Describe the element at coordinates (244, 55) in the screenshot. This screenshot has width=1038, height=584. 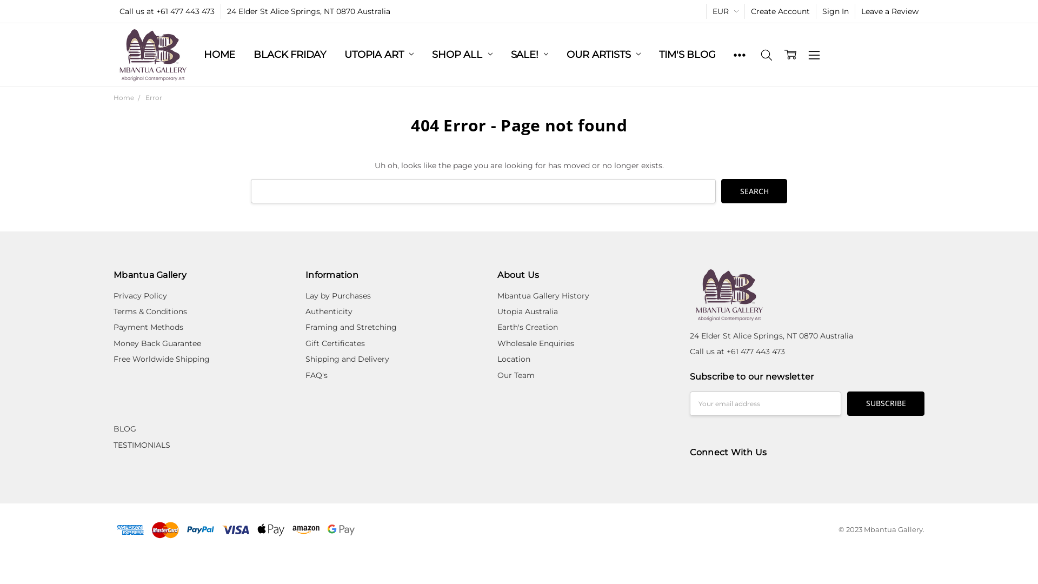
I see `PRIVACY POLICY` at that location.